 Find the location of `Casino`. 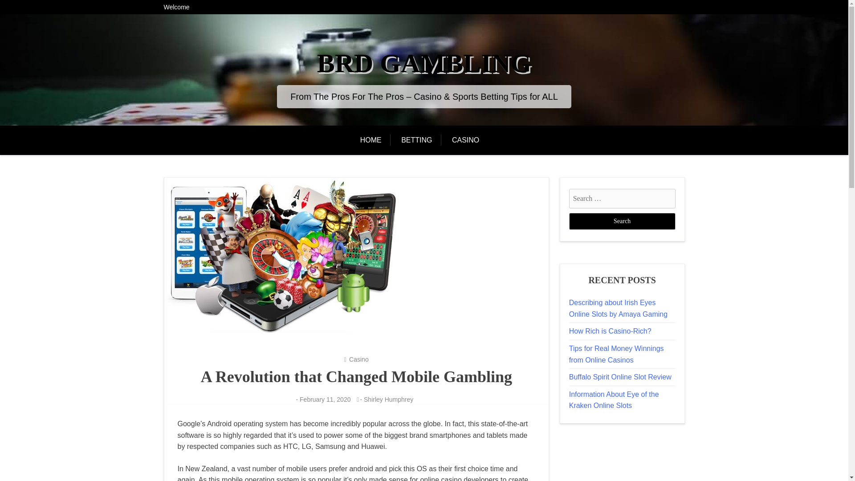

Casino is located at coordinates (358, 359).